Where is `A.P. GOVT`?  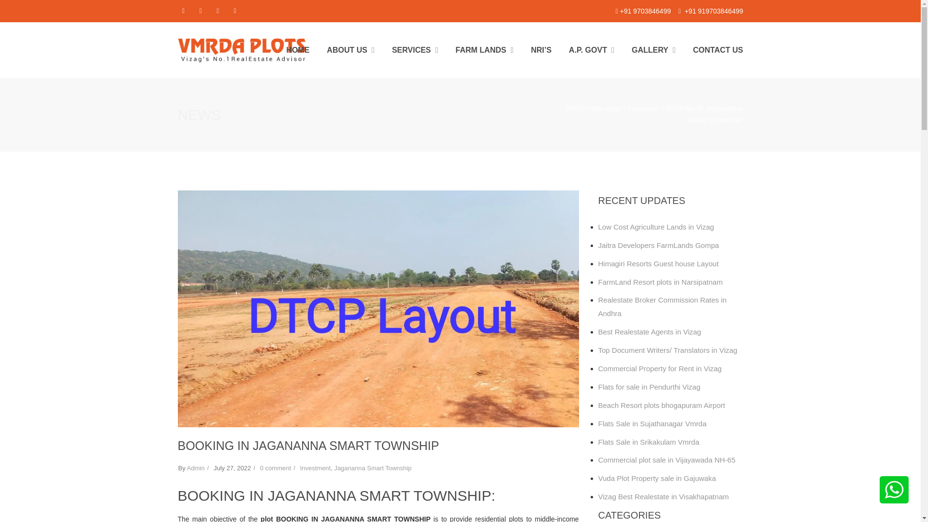
A.P. GOVT is located at coordinates (592, 50).